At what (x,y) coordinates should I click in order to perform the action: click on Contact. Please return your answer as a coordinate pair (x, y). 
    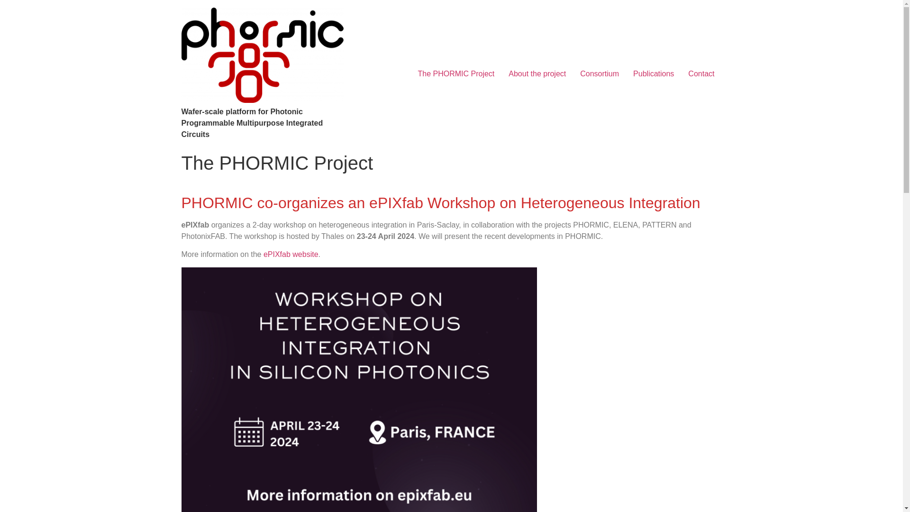
    Looking at the image, I should click on (701, 74).